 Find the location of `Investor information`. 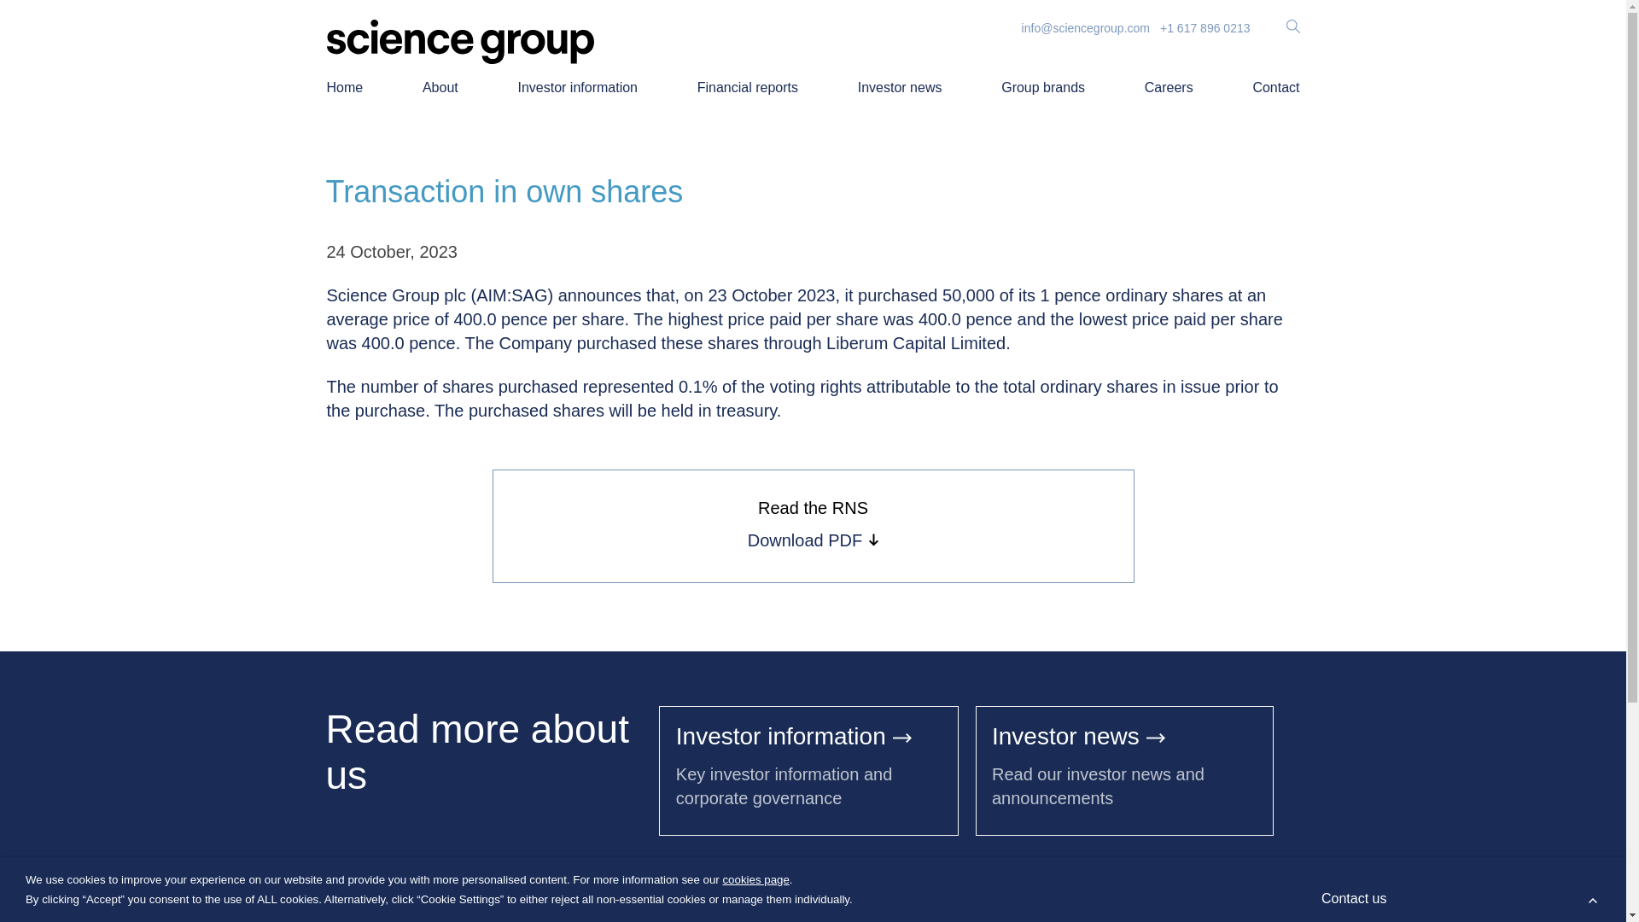

Investor information is located at coordinates (439, 675).